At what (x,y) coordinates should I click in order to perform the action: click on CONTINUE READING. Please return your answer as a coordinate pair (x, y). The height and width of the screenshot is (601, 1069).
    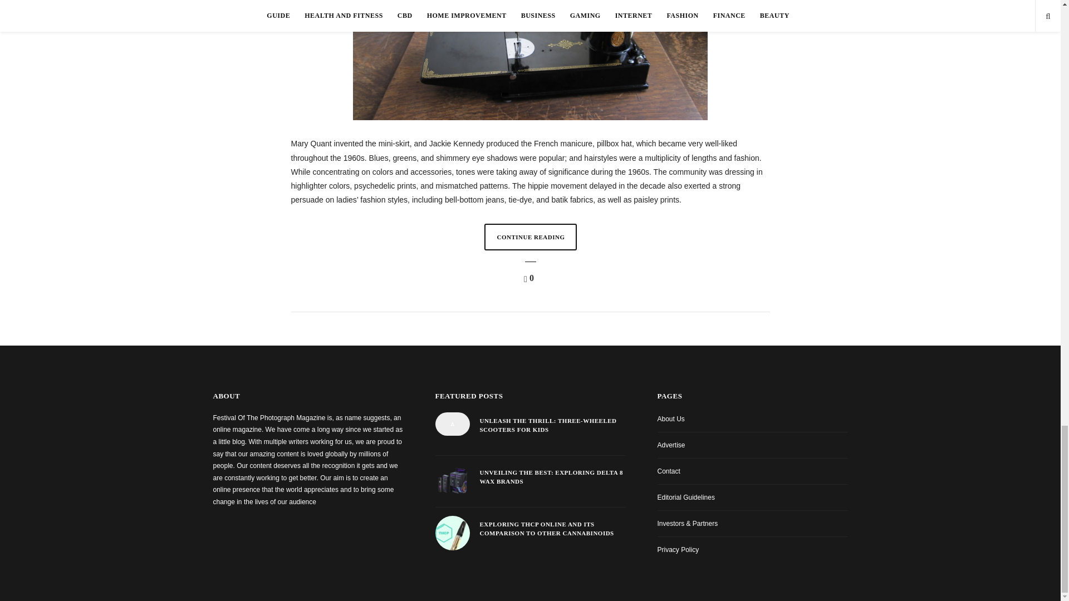
    Looking at the image, I should click on (530, 237).